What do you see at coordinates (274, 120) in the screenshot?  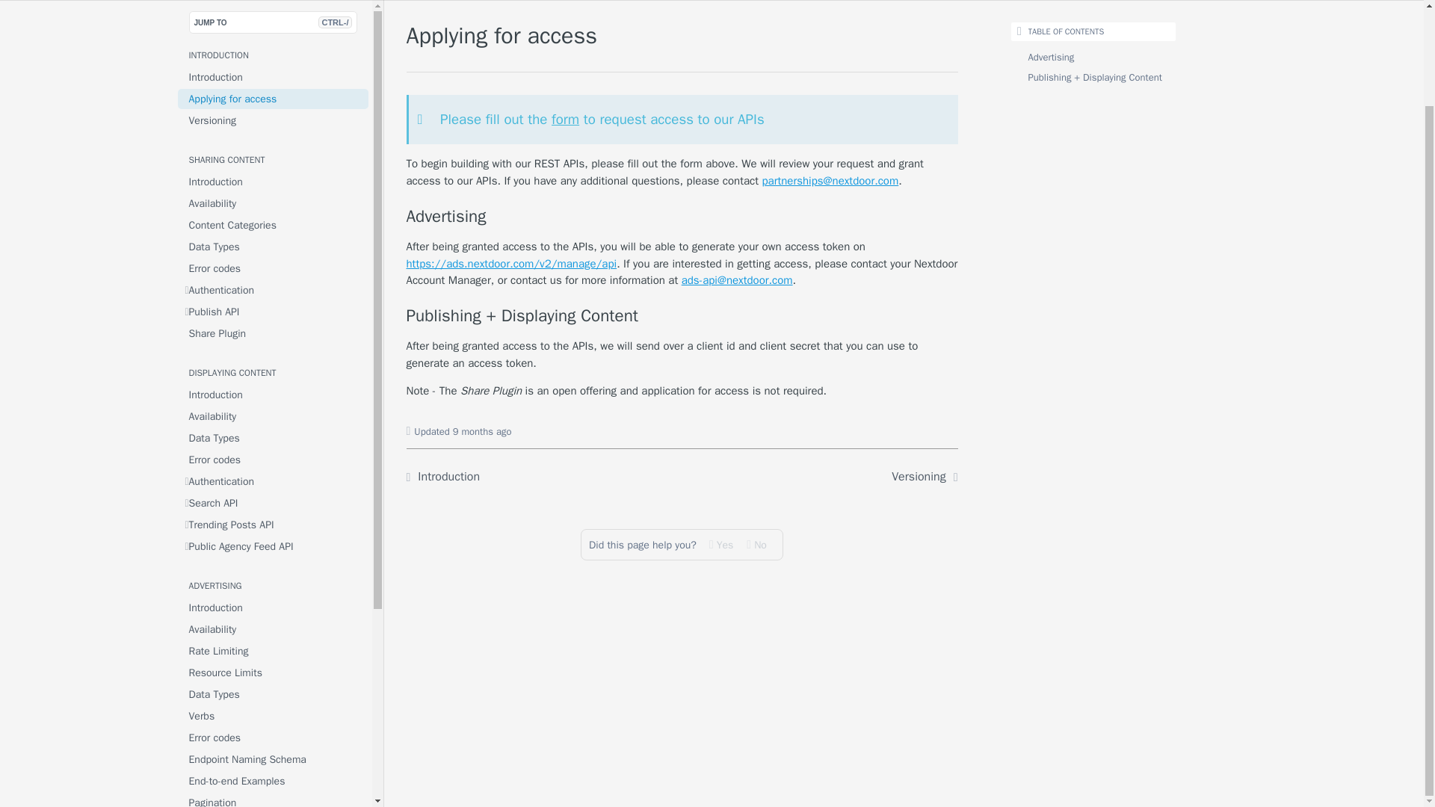 I see `Versioning` at bounding box center [274, 120].